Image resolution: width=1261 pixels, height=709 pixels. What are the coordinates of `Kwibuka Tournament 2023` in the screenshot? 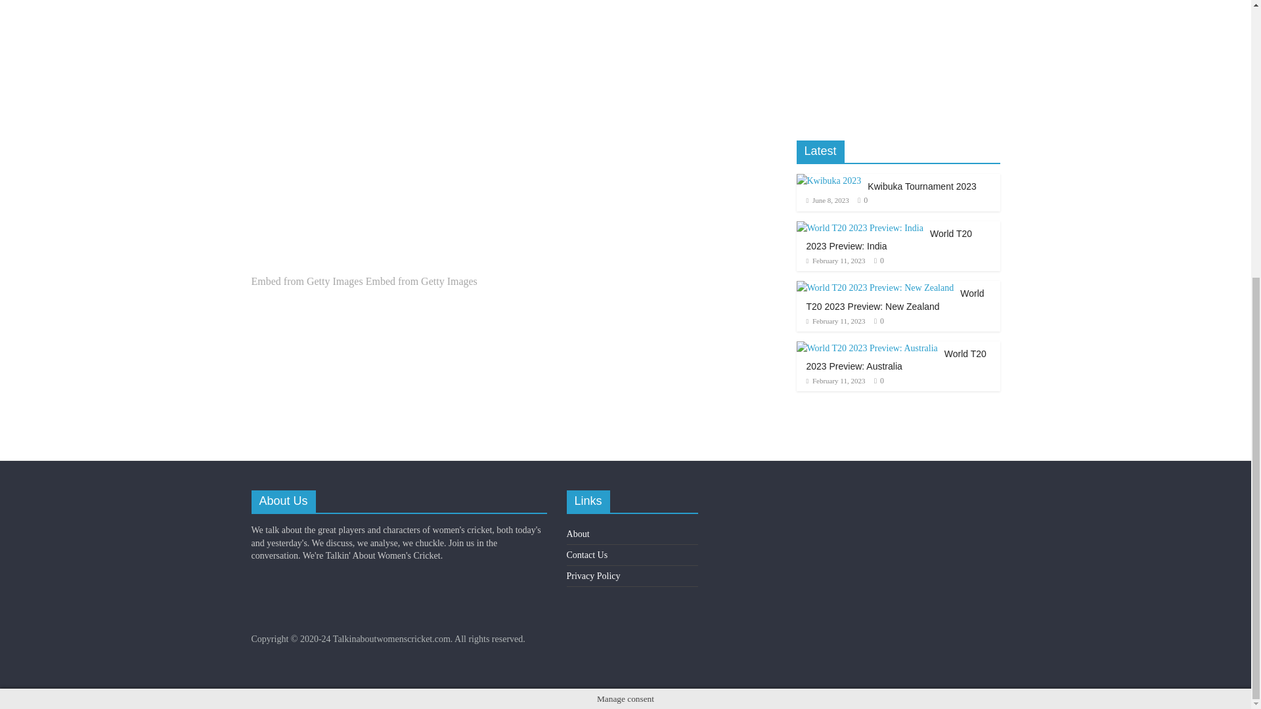 It's located at (828, 181).